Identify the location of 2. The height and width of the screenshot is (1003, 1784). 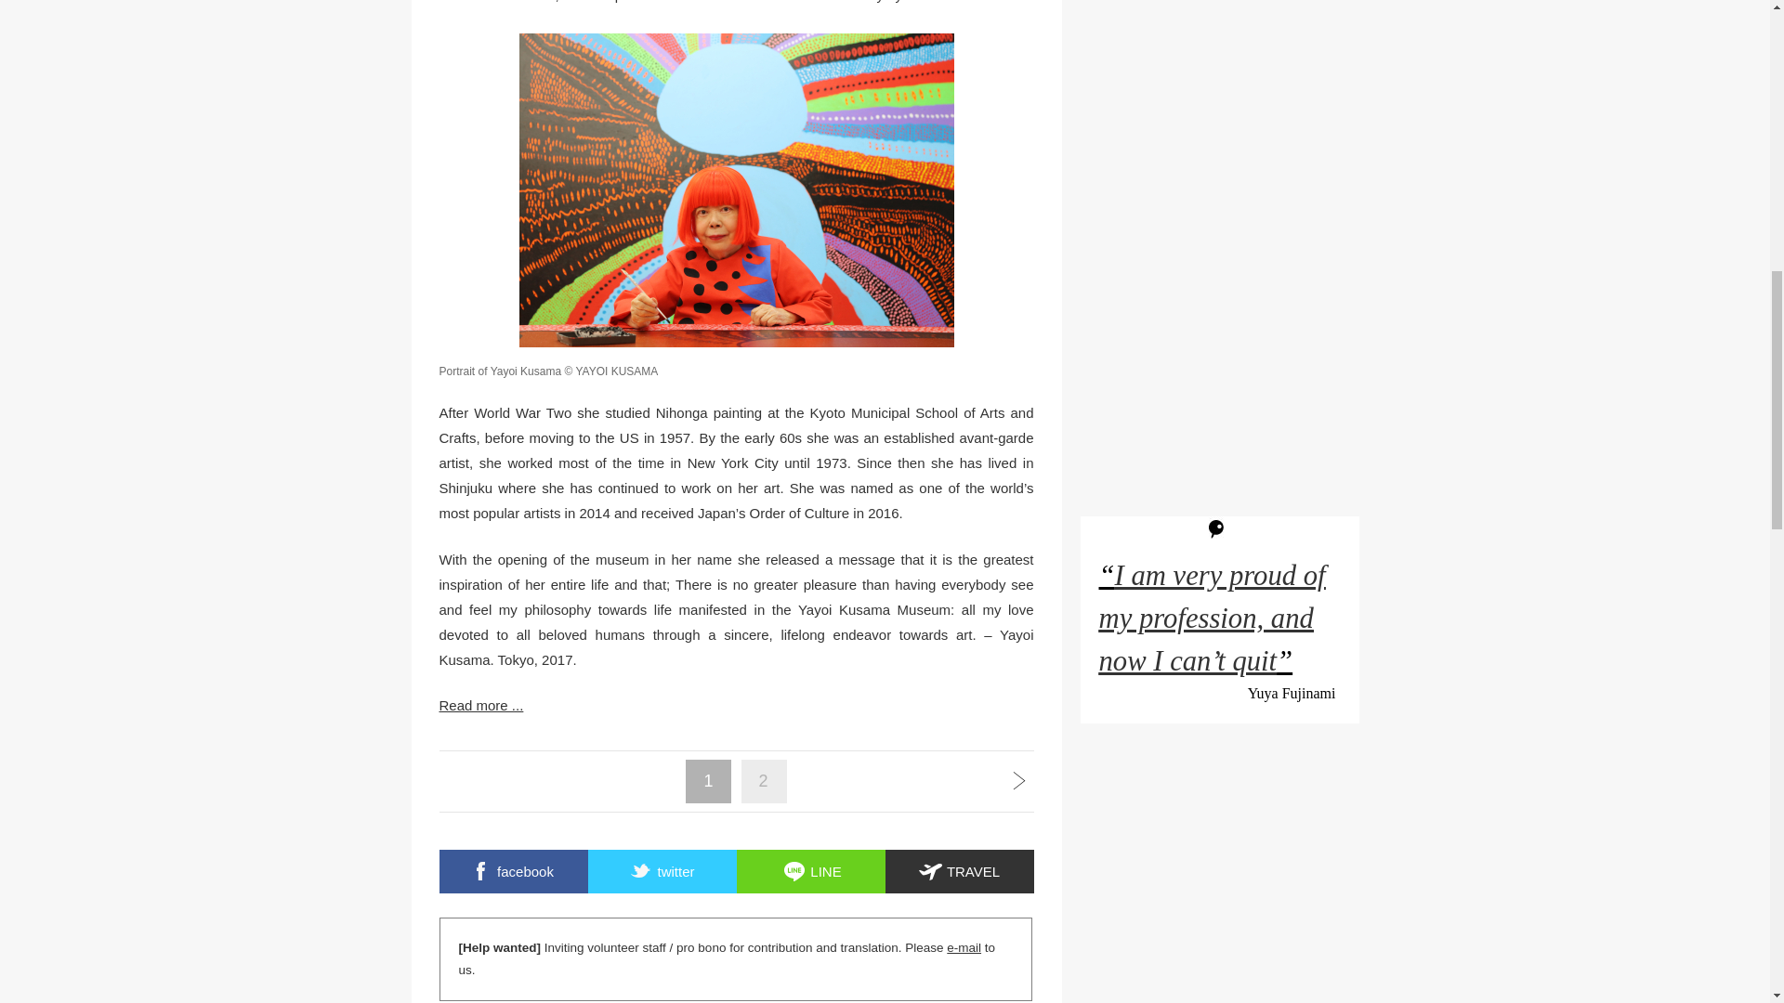
(764, 780).